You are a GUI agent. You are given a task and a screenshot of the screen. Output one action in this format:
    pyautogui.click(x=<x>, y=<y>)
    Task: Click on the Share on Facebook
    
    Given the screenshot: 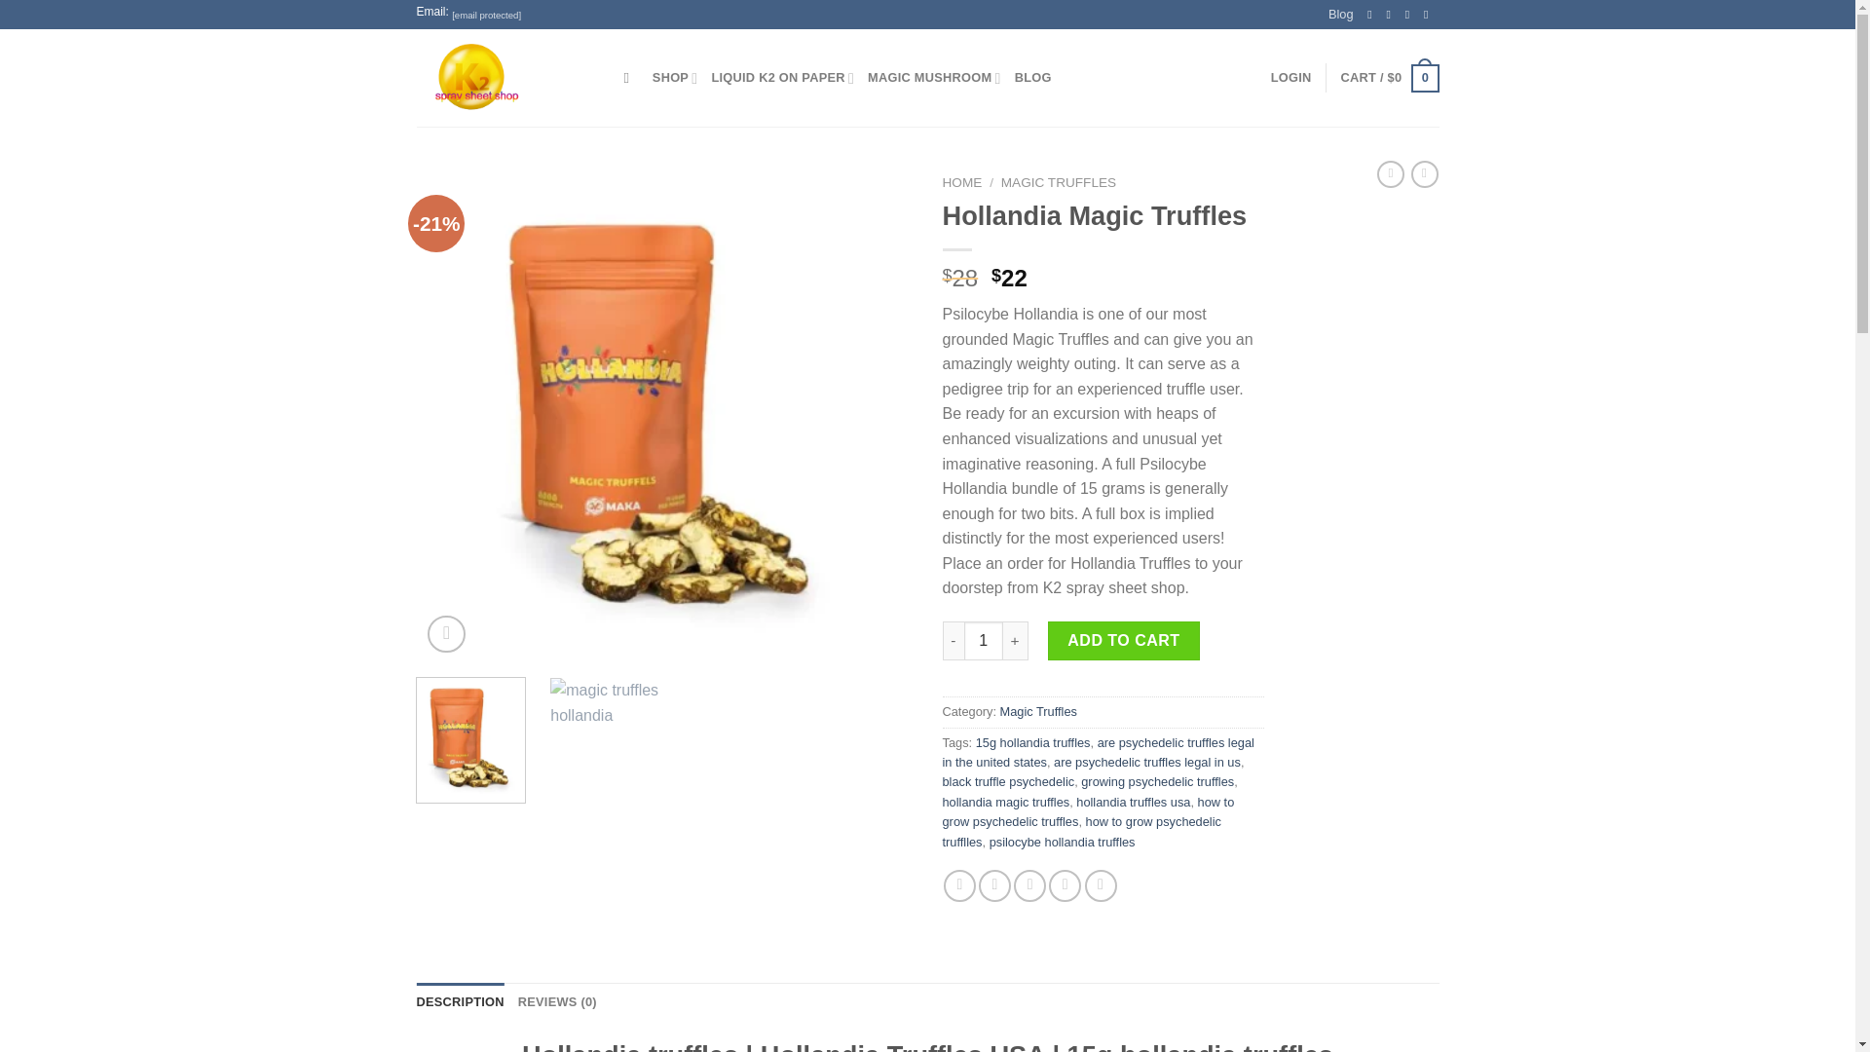 What is the action you would take?
    pyautogui.click(x=960, y=885)
    